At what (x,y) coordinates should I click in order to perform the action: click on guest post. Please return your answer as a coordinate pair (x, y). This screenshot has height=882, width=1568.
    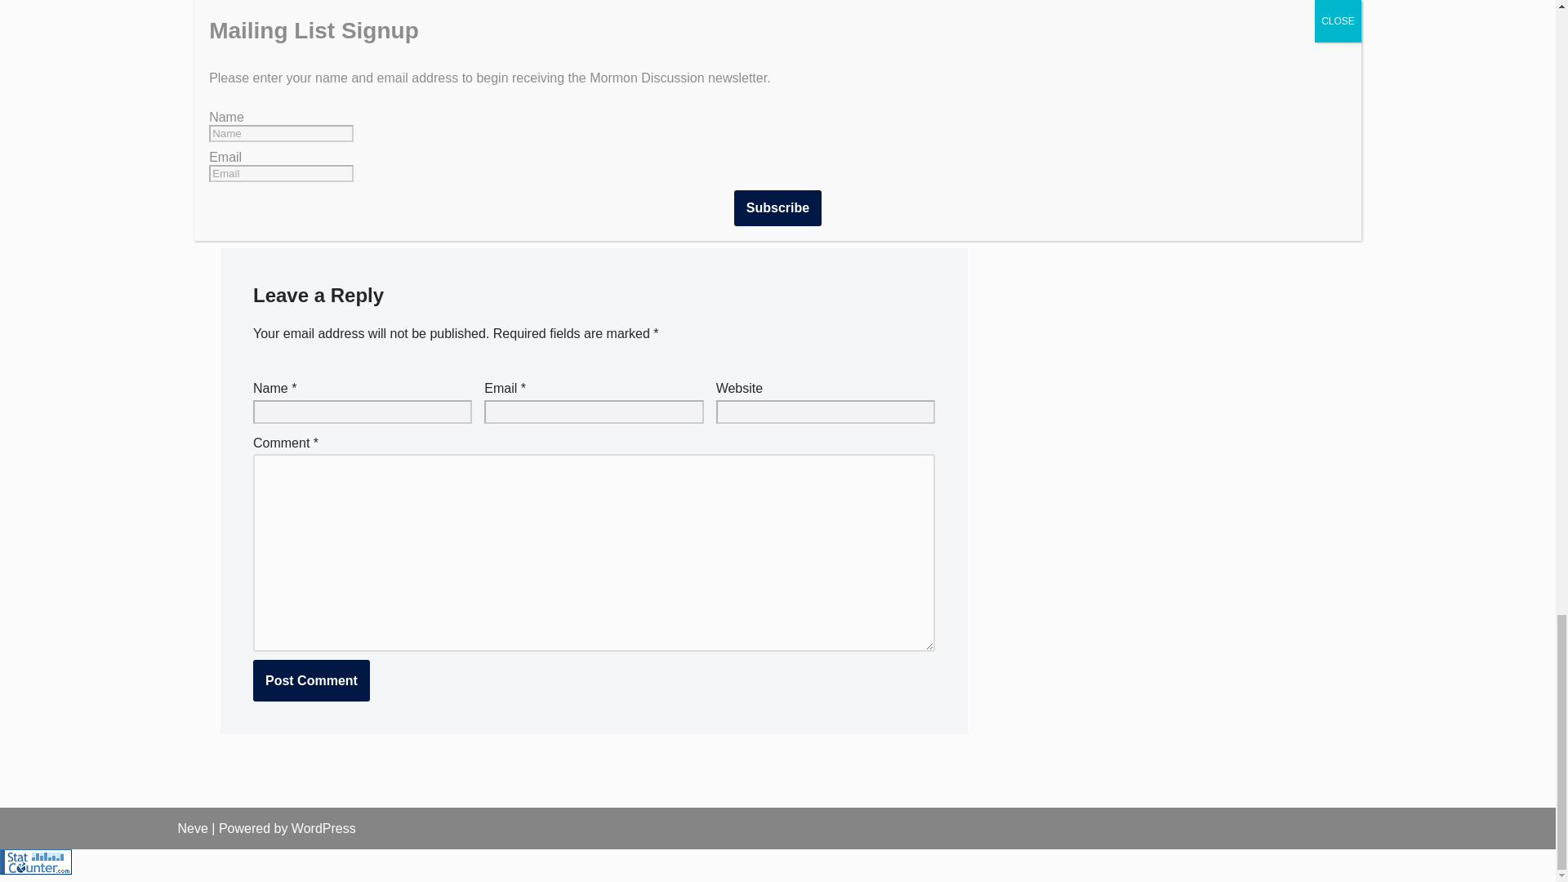
    Looking at the image, I should click on (367, 178).